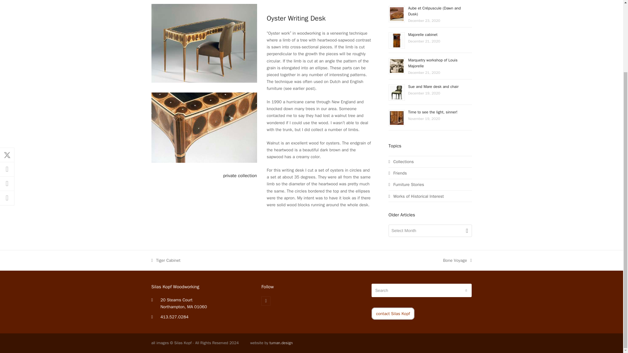  I want to click on Marquetry workshop of Louis Majorelle, so click(433, 63).